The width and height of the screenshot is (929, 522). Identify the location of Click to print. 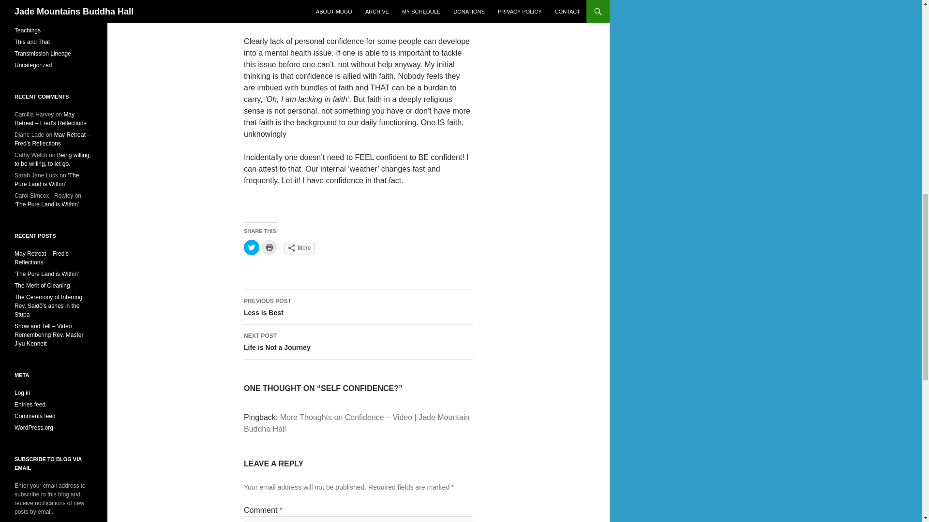
(269, 247).